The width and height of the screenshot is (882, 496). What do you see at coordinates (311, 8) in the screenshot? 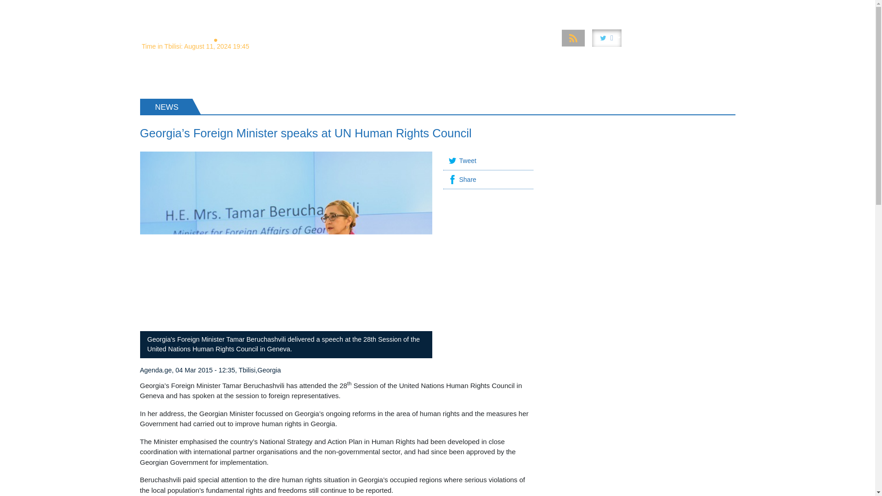
I see `Home` at bounding box center [311, 8].